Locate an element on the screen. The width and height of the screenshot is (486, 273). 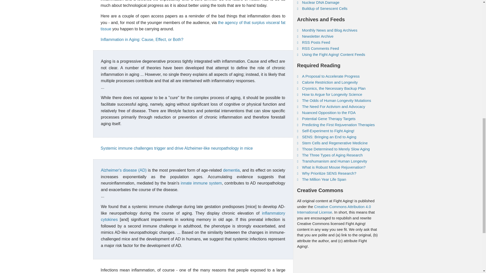
innate immune system is located at coordinates (201, 183).